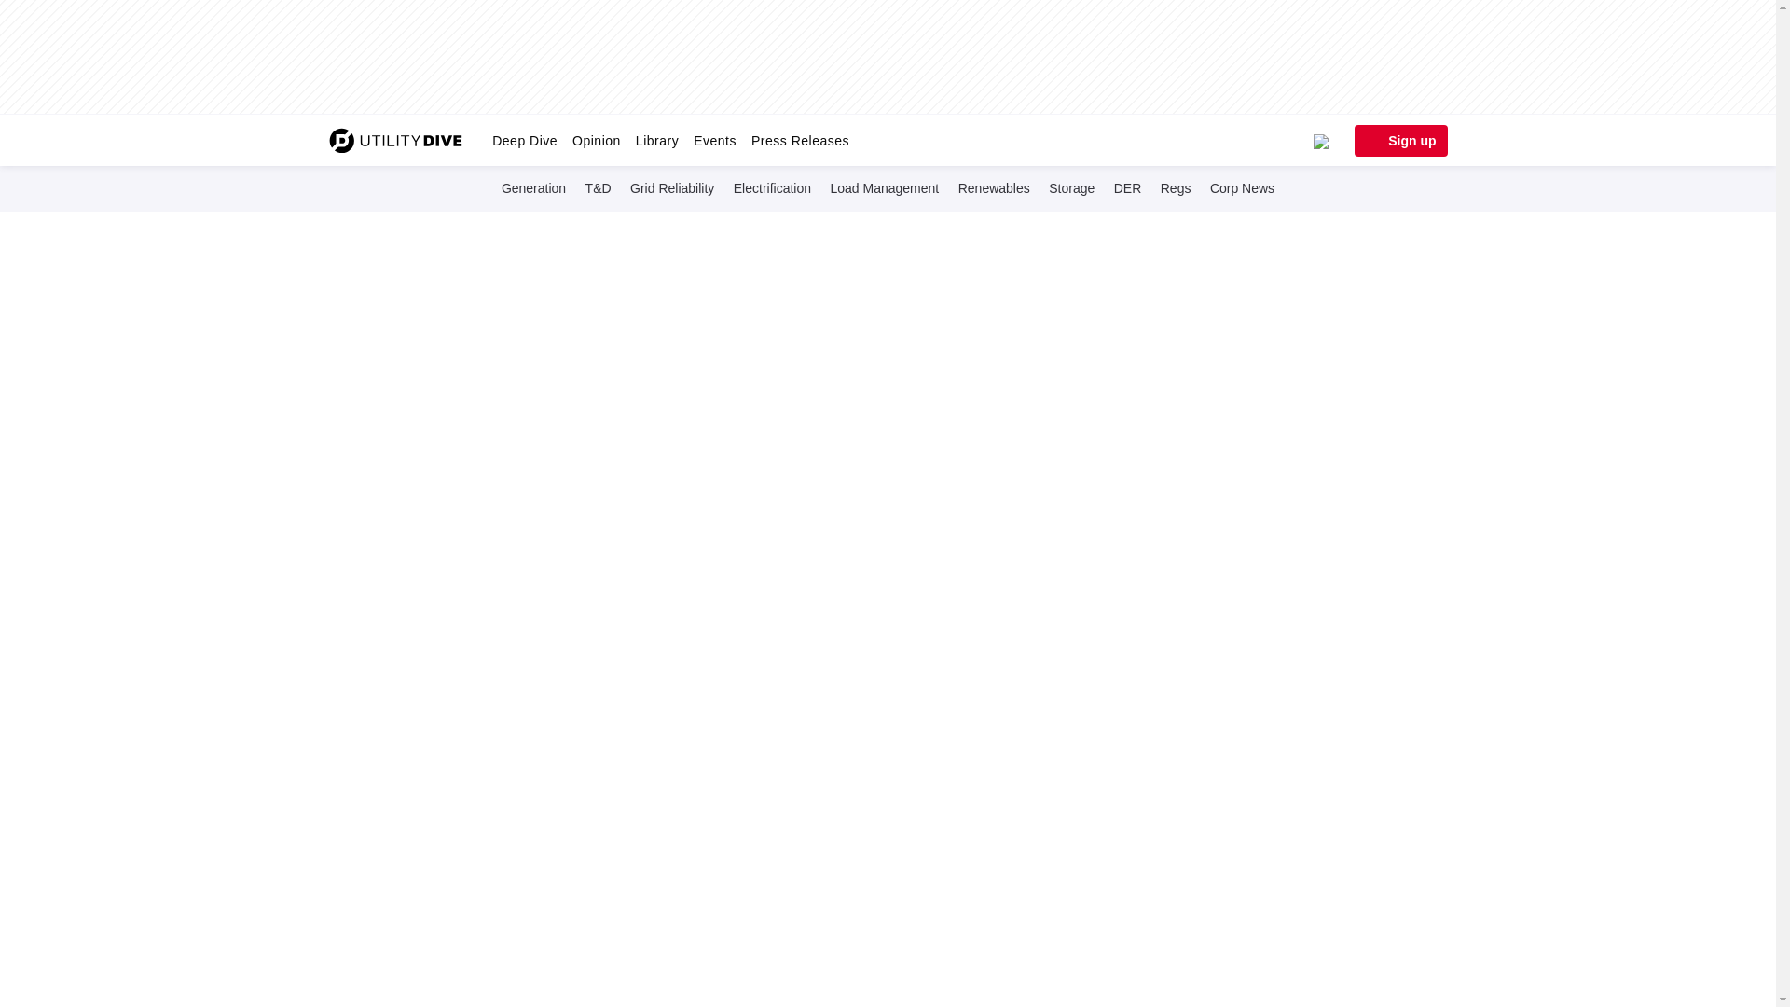  What do you see at coordinates (671, 187) in the screenshot?
I see `Grid Reliability` at bounding box center [671, 187].